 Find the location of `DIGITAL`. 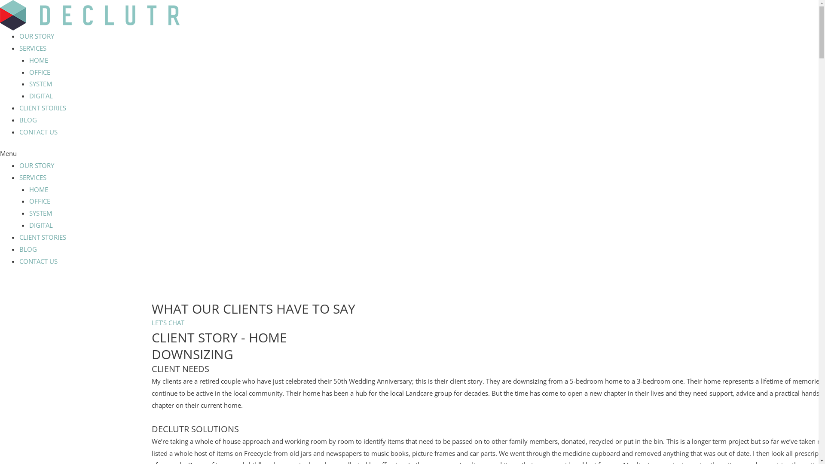

DIGITAL is located at coordinates (41, 96).